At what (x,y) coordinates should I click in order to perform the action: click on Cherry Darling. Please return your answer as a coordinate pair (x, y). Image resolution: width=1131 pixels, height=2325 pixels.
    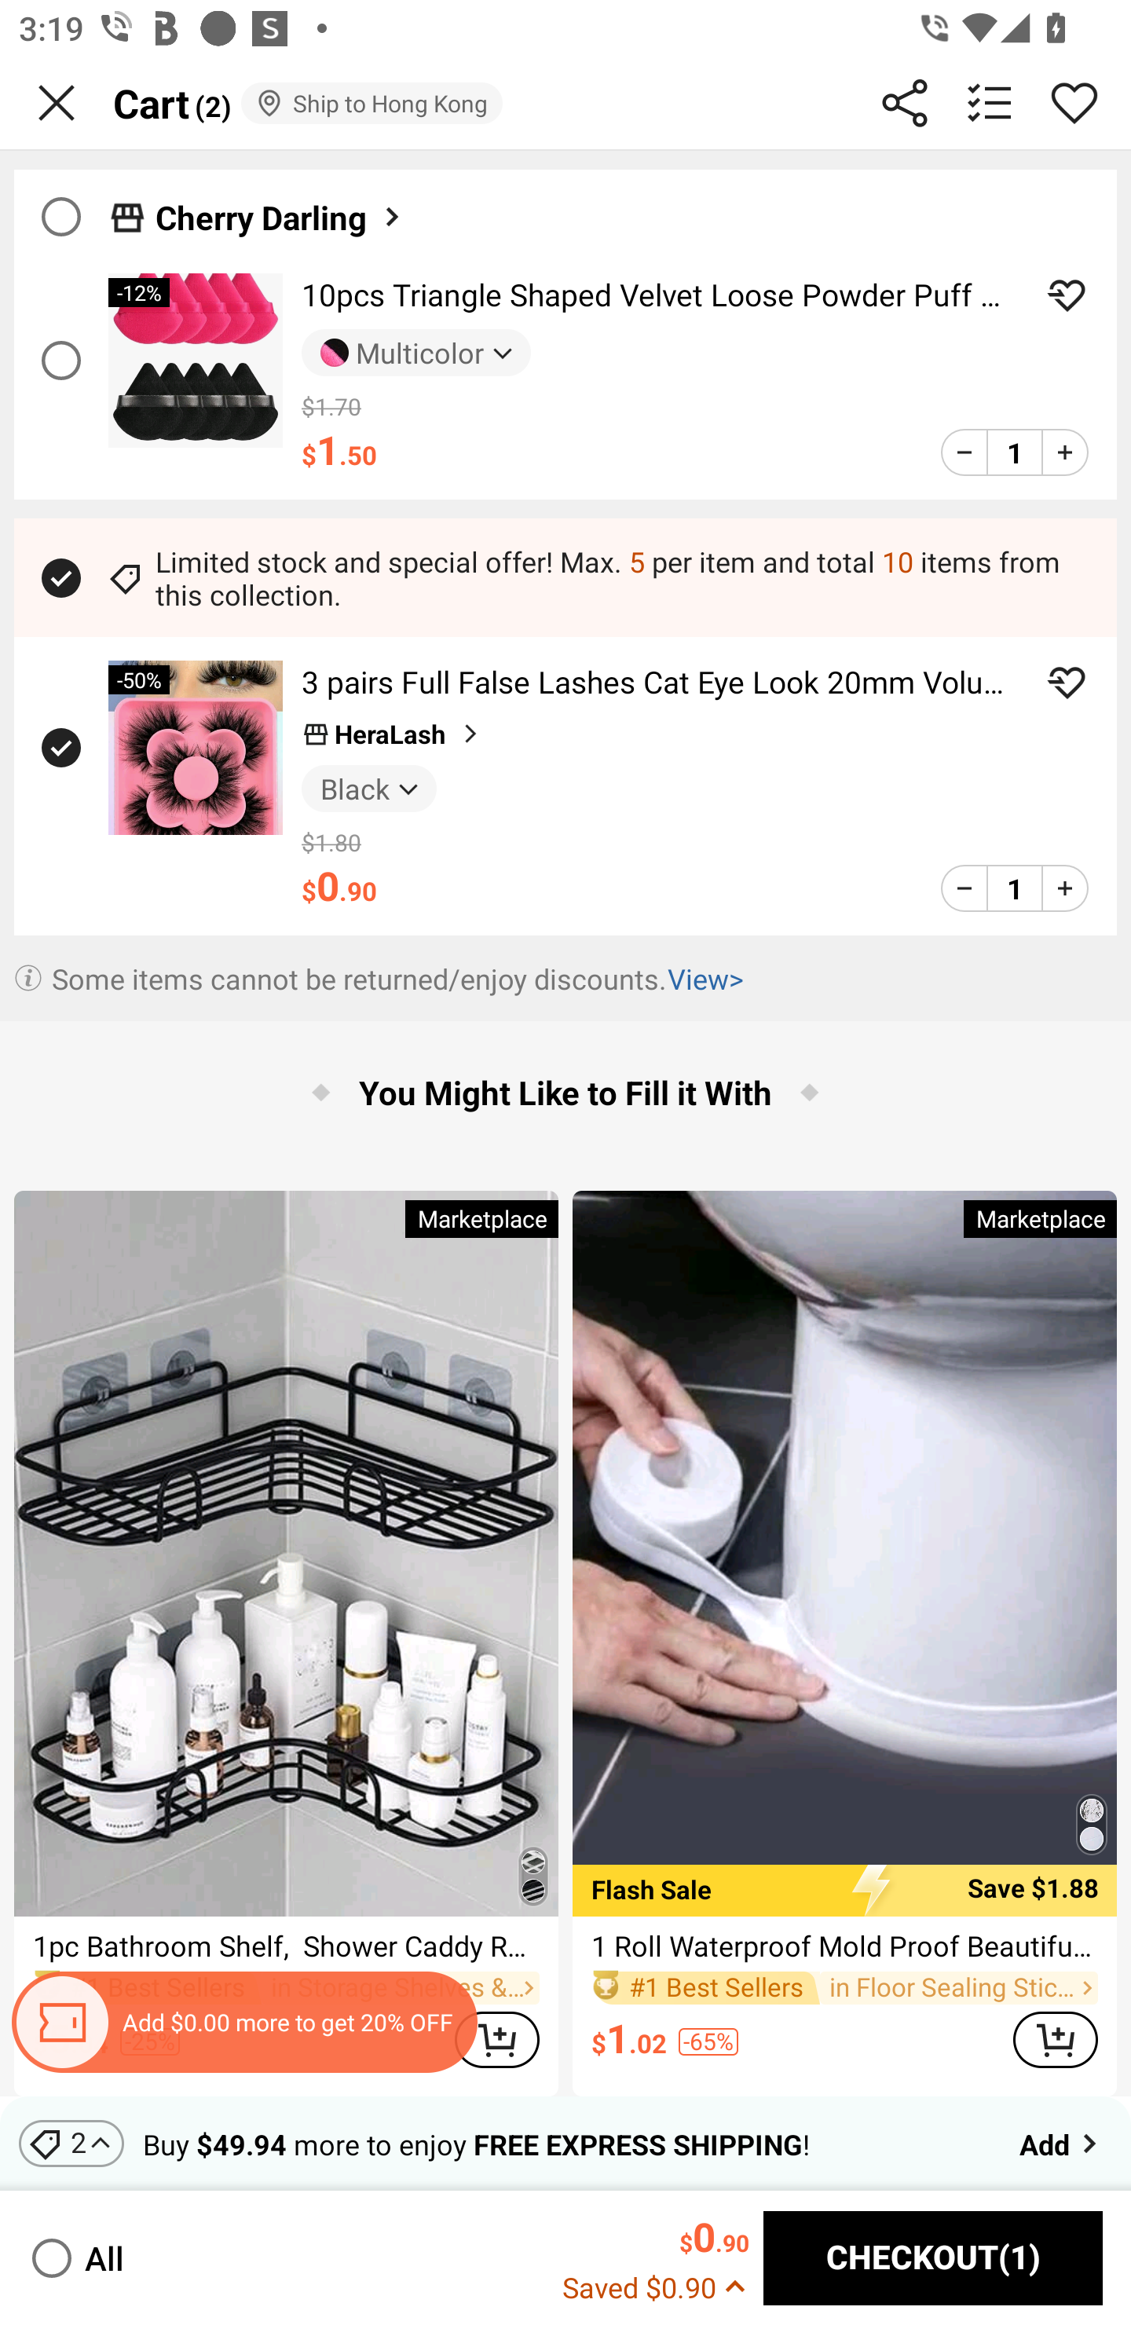
    Looking at the image, I should click on (565, 209).